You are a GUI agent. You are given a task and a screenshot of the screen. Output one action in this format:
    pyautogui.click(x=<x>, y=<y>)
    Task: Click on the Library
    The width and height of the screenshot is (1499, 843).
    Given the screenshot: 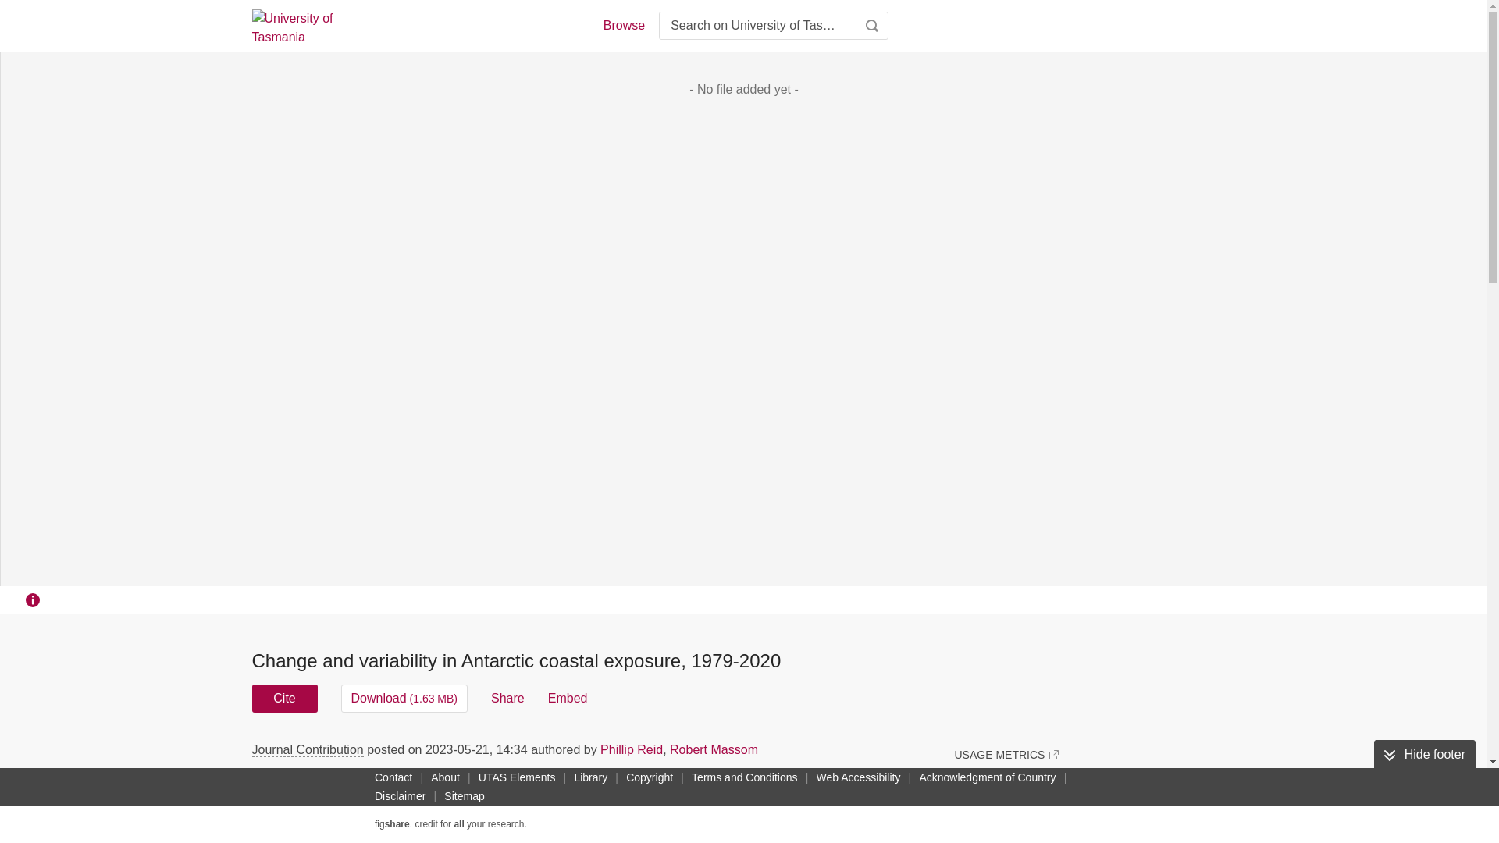 What is the action you would take?
    pyautogui.click(x=590, y=777)
    